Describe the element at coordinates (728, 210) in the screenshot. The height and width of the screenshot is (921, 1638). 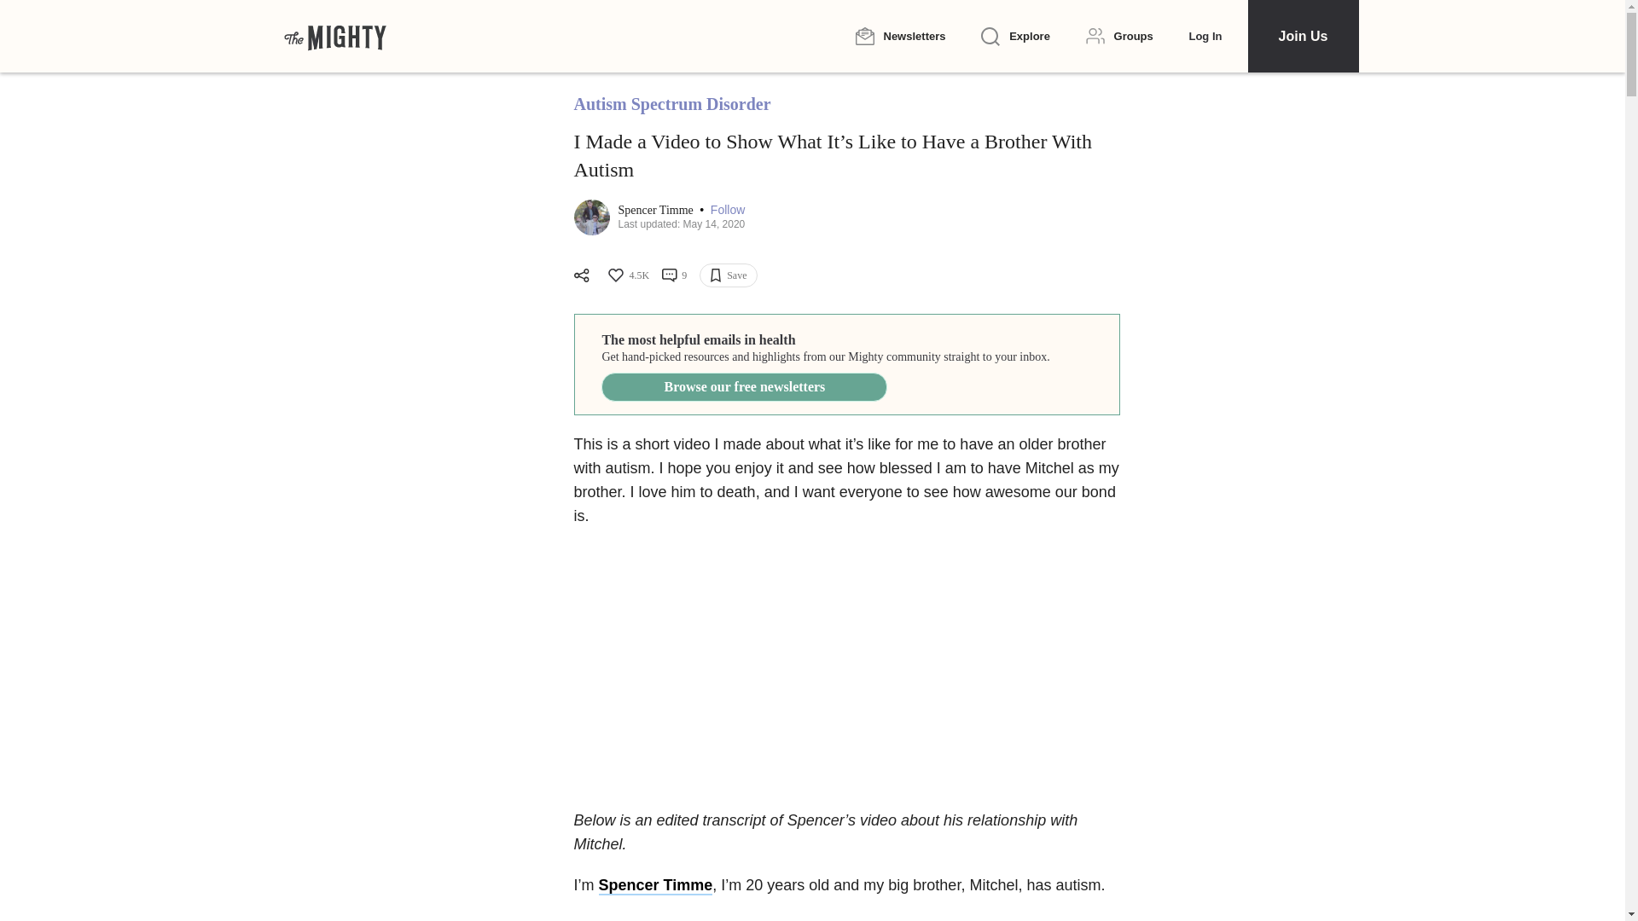
I see `Follow` at that location.